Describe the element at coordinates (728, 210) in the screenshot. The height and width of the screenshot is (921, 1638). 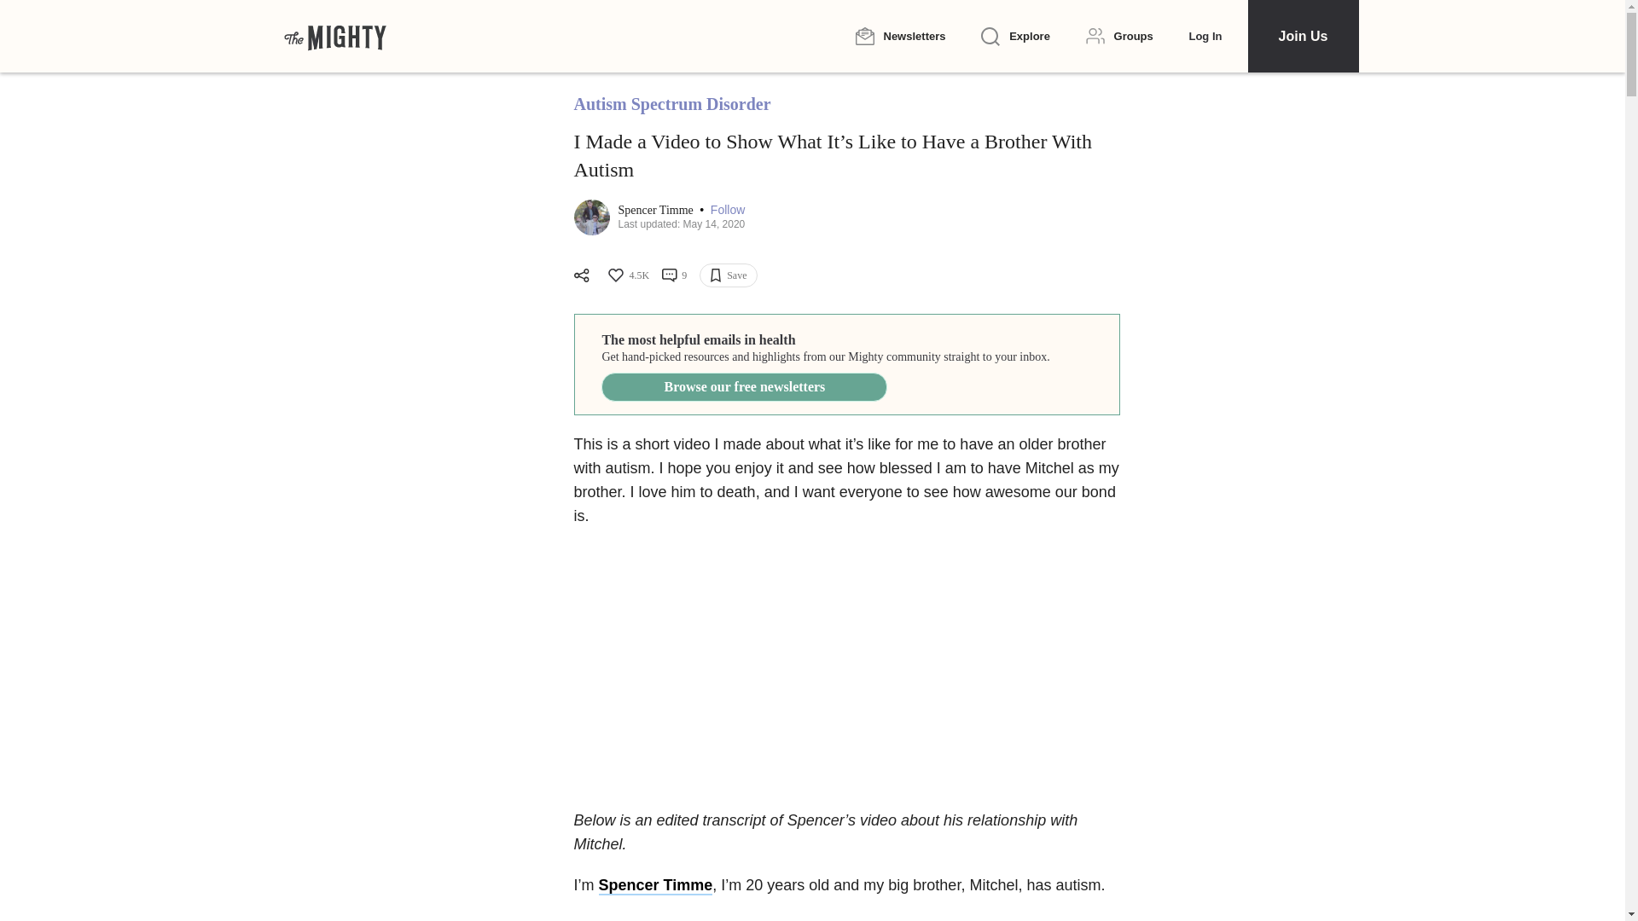
I see `Follow` at that location.